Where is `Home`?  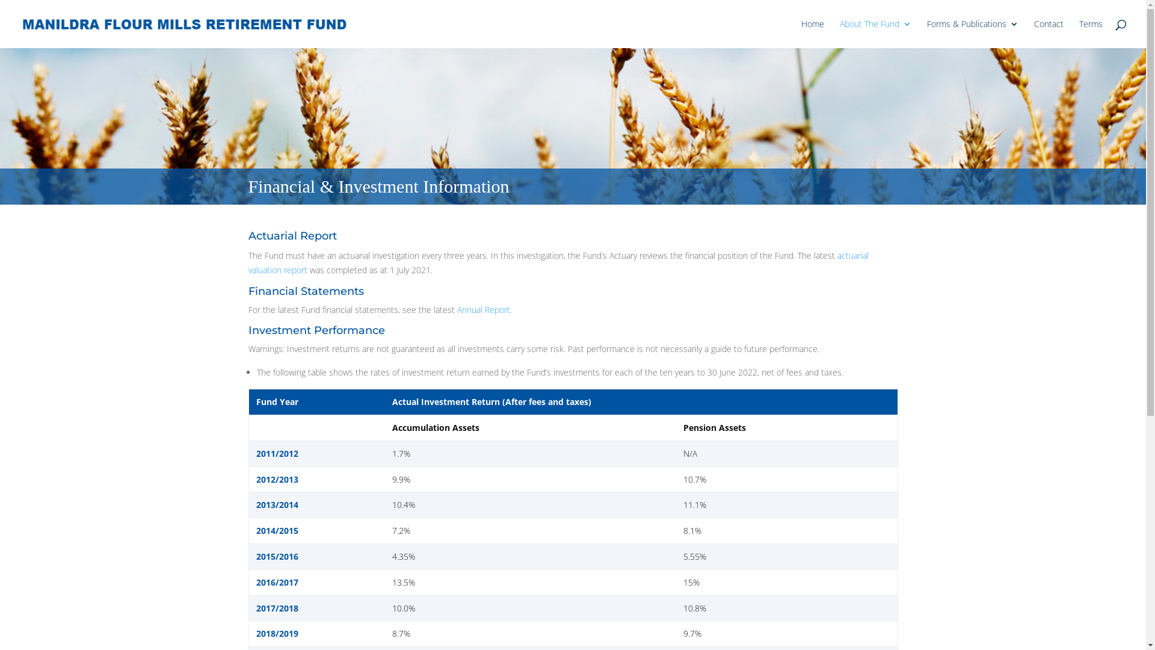 Home is located at coordinates (813, 34).